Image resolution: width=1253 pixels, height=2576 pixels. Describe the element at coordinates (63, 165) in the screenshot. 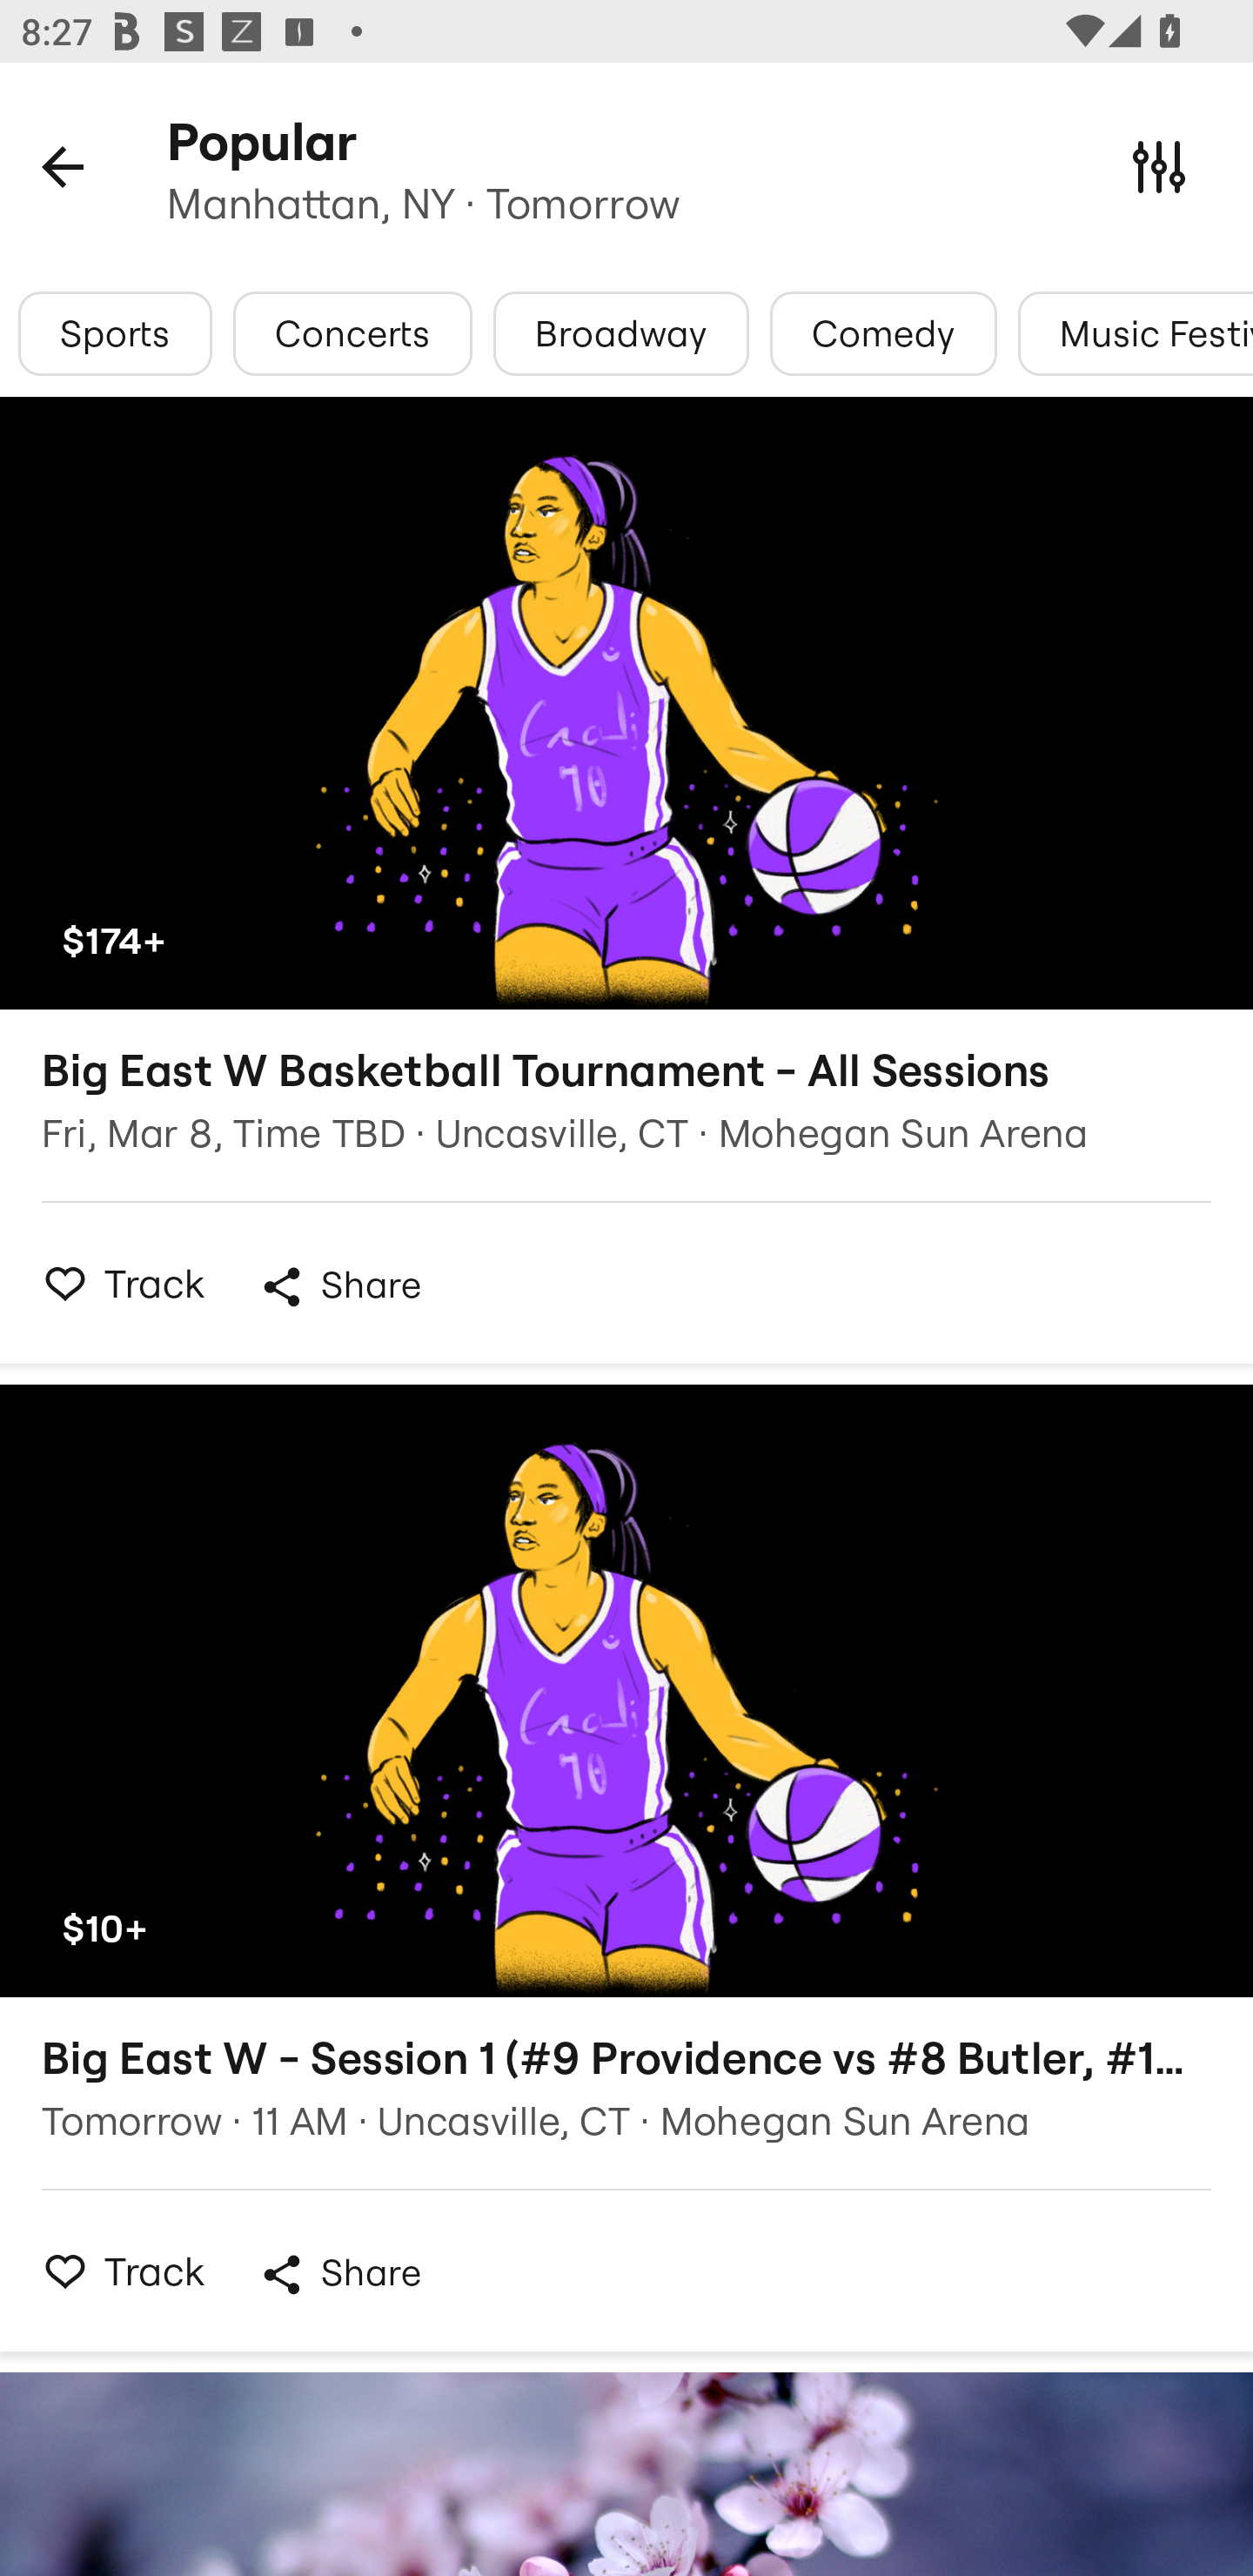

I see `Back` at that location.